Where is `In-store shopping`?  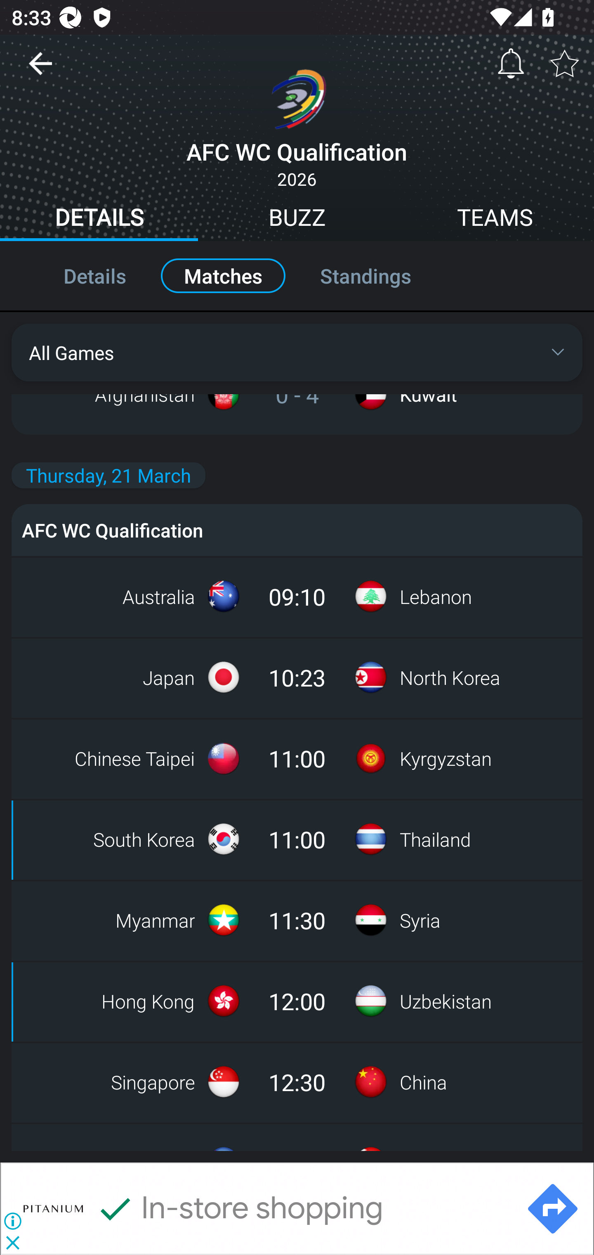
In-store shopping is located at coordinates (239, 1209).